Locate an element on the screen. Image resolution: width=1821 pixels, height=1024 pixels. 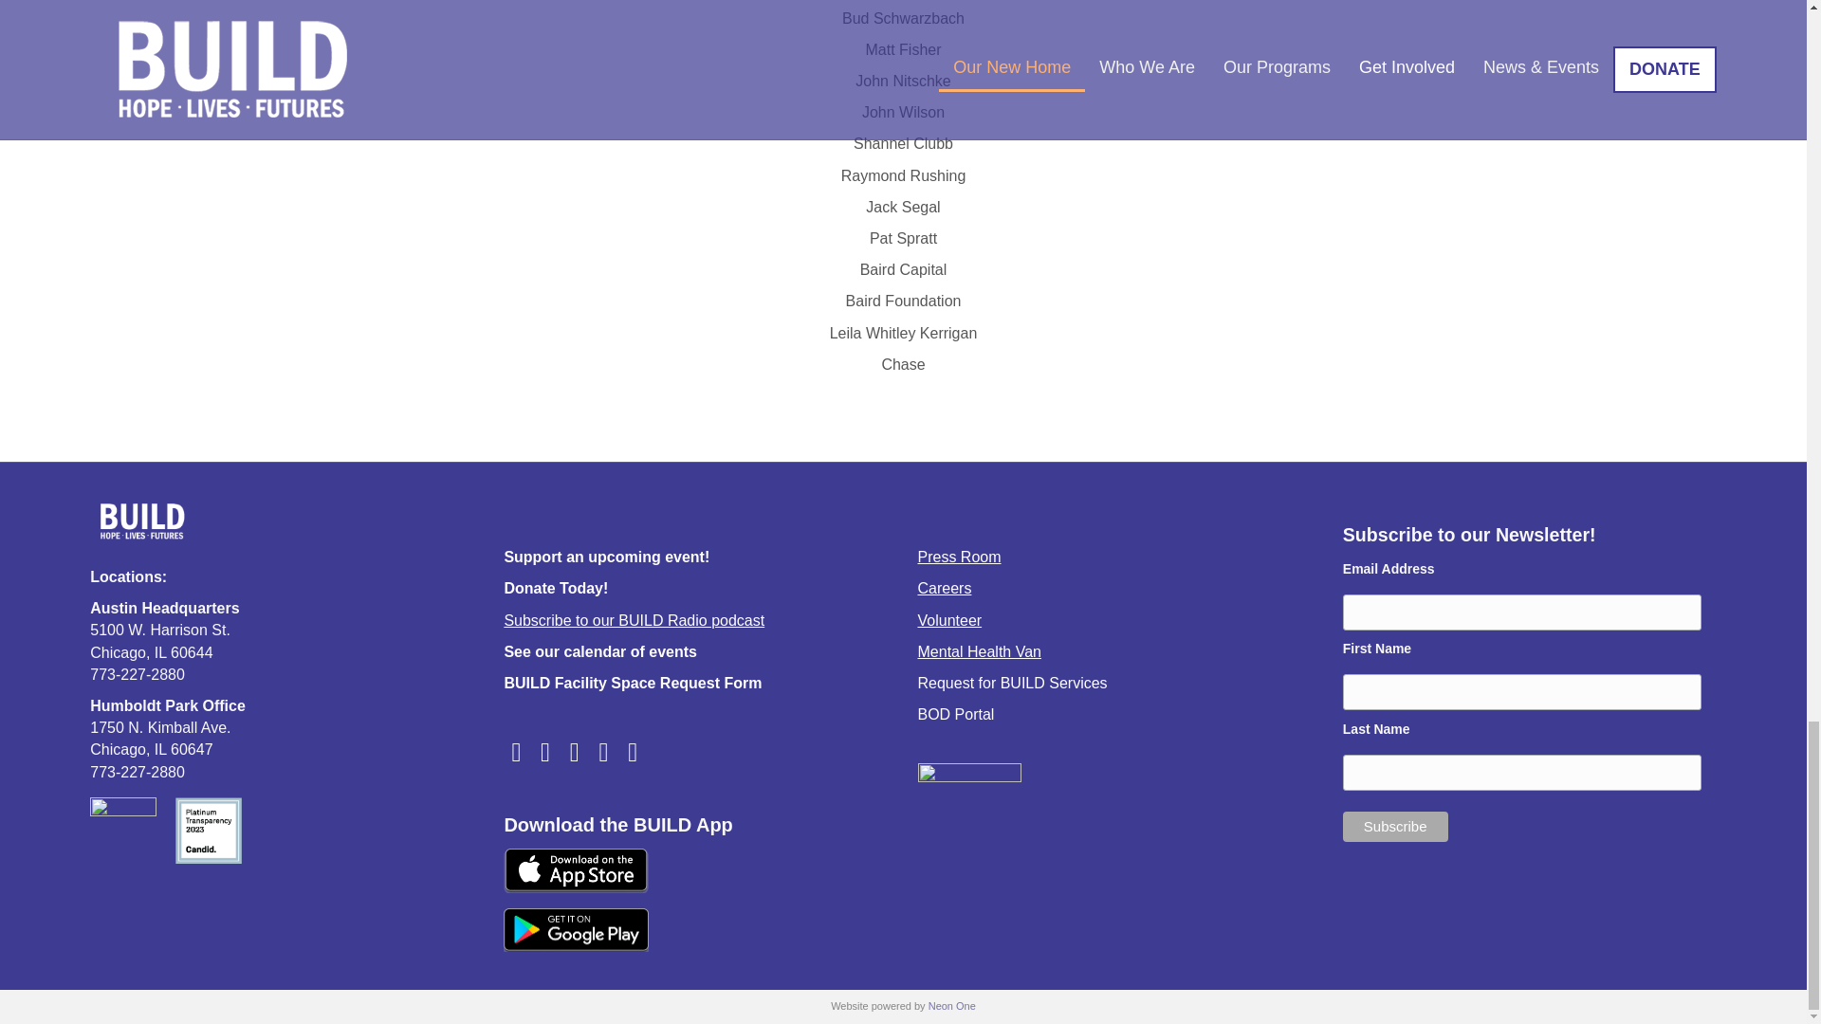
Subscribe to our BUILD Radio podcast is located at coordinates (634, 620).